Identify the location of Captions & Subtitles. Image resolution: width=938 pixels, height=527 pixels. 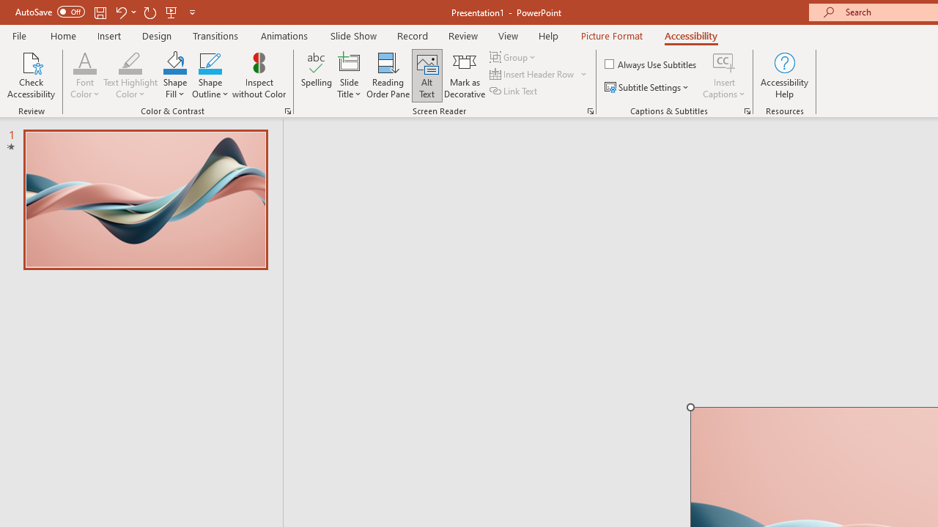
(747, 111).